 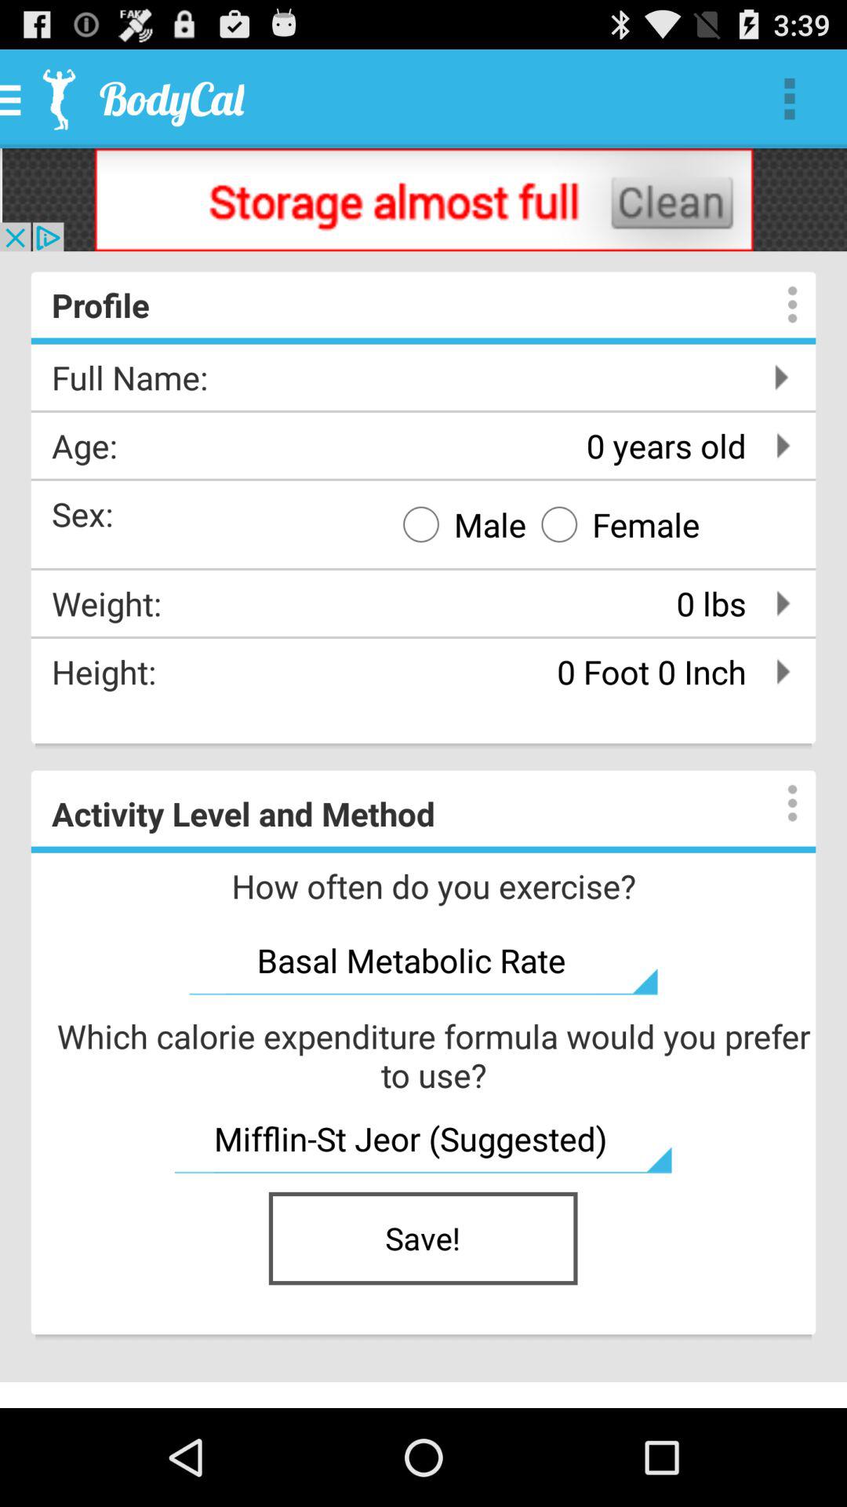 I want to click on click on female, so click(x=613, y=524).